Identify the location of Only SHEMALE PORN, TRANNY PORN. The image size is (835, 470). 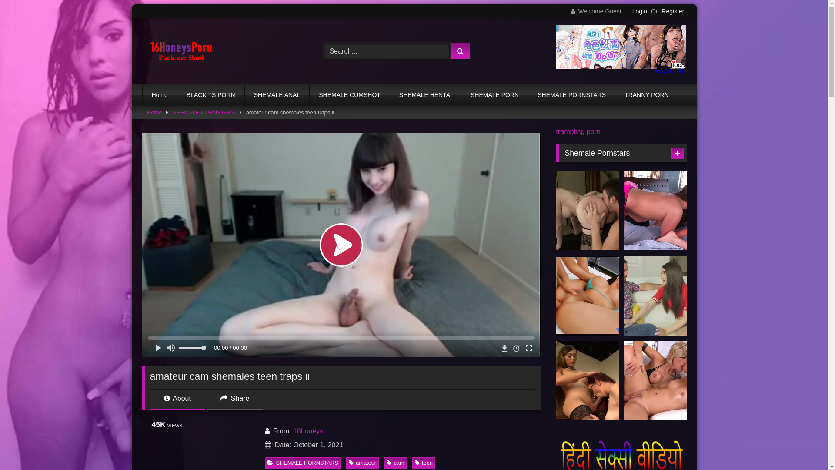
(181, 51).